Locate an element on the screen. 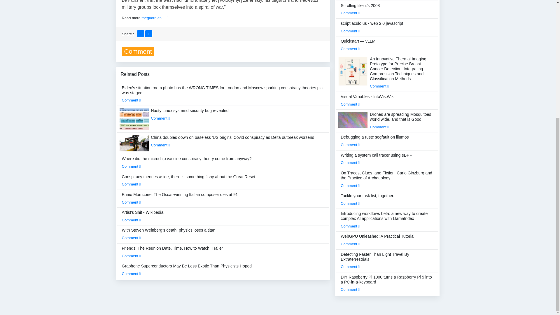 The height and width of the screenshot is (315, 560). Comment is located at coordinates (131, 166).